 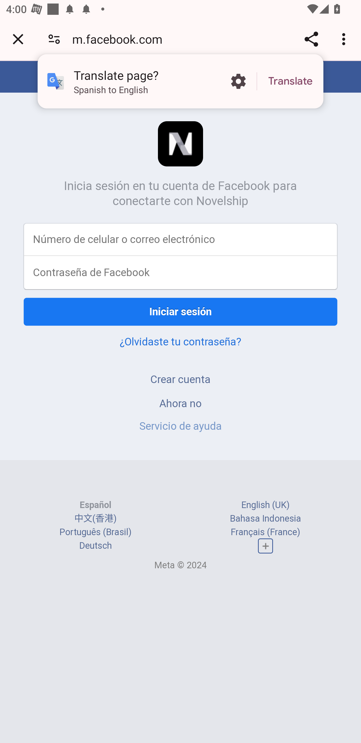 What do you see at coordinates (120, 39) in the screenshot?
I see `m.facebook.com` at bounding box center [120, 39].